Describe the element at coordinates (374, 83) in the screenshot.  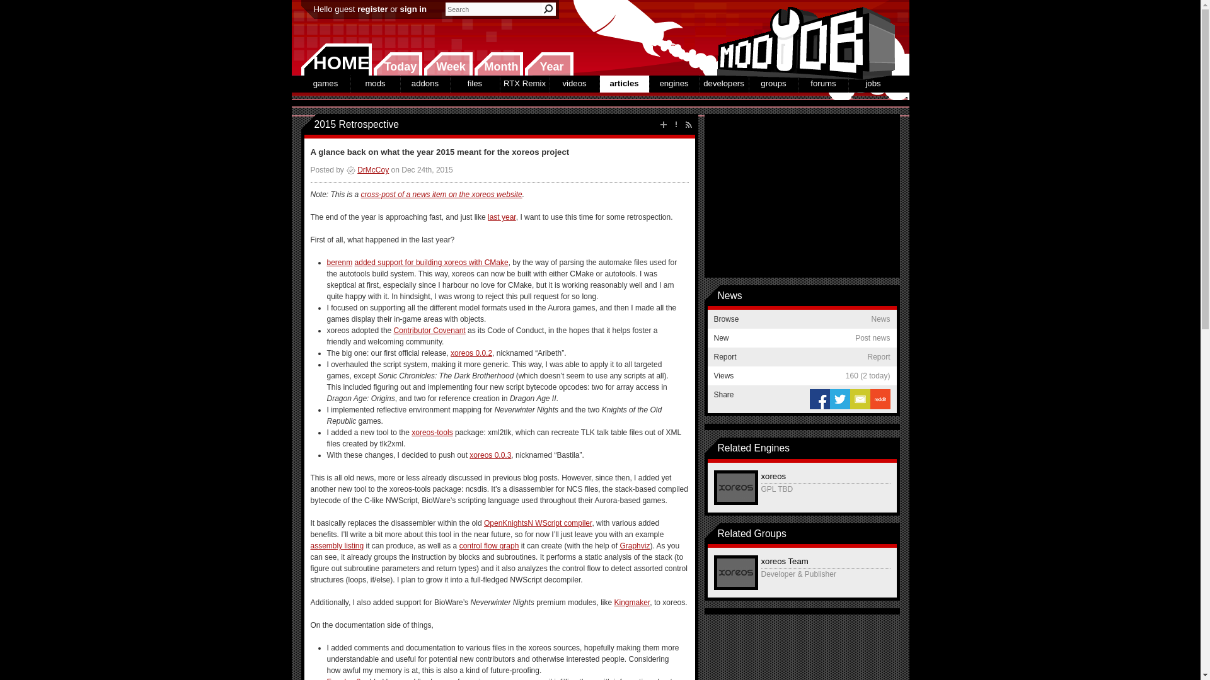
I see `mods` at that location.